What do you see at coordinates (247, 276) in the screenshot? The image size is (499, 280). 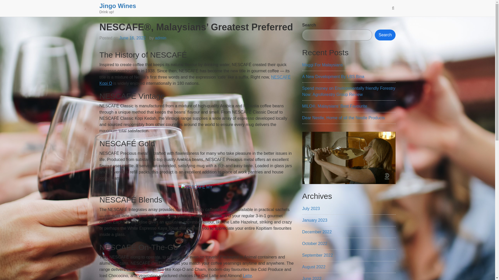 I see `Latte` at bounding box center [247, 276].